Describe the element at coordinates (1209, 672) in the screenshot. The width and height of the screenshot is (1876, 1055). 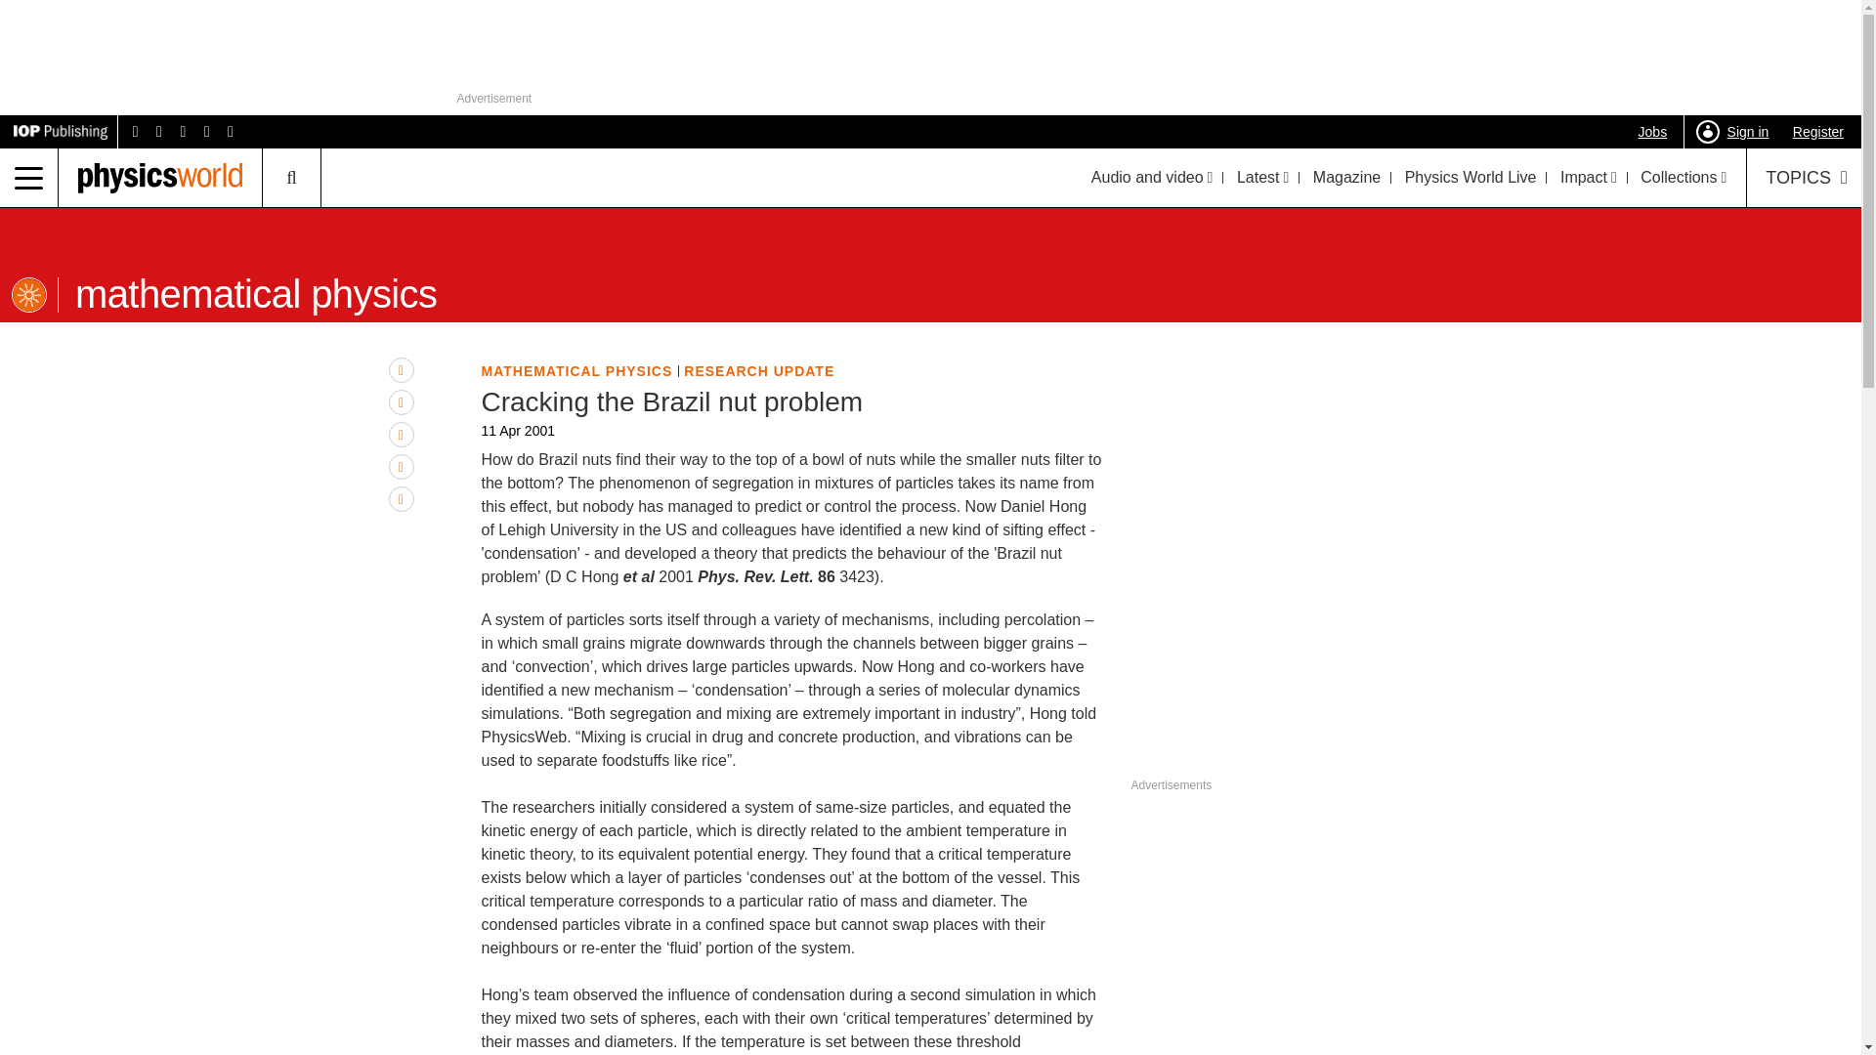
I see `3rd party ad content` at that location.